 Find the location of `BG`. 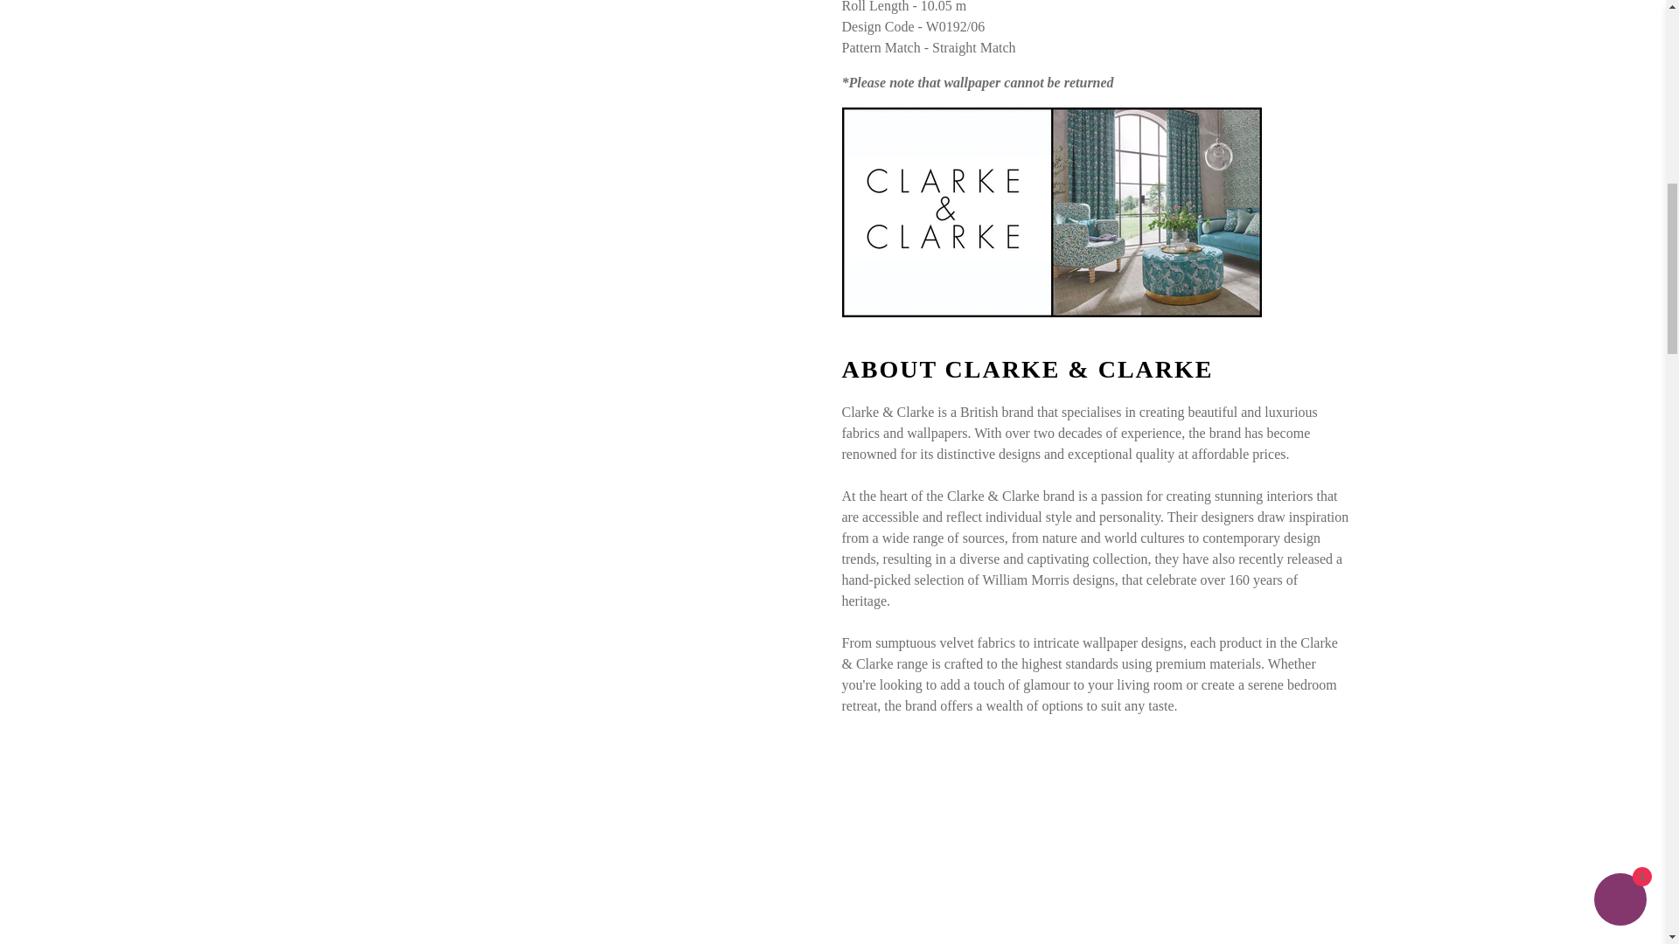

BG is located at coordinates (1534, 205).